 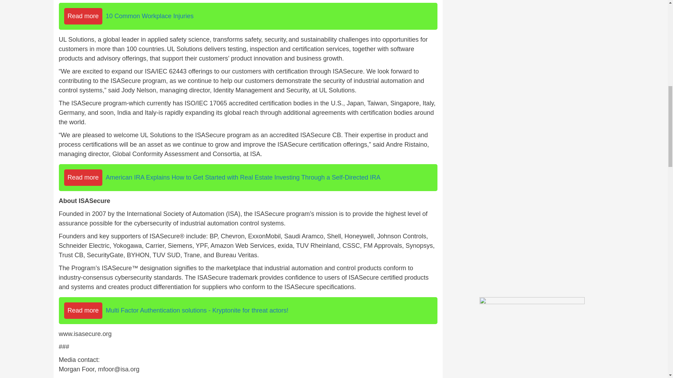 I want to click on www.isasecure.org, so click(x=85, y=334).